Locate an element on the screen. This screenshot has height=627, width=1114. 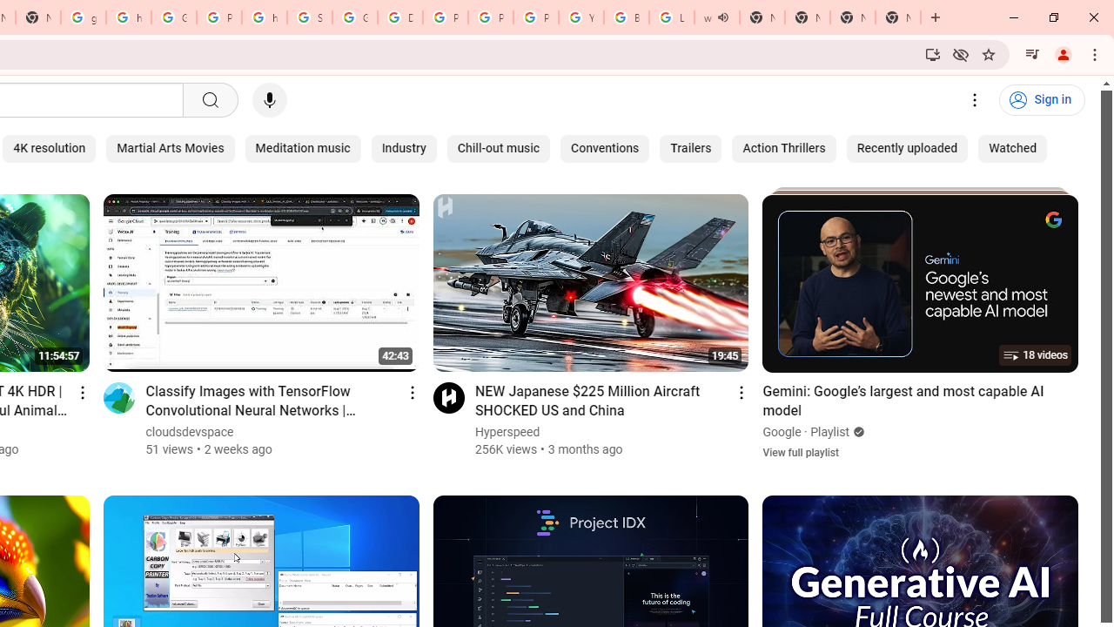
4K resolution is located at coordinates (49, 148).